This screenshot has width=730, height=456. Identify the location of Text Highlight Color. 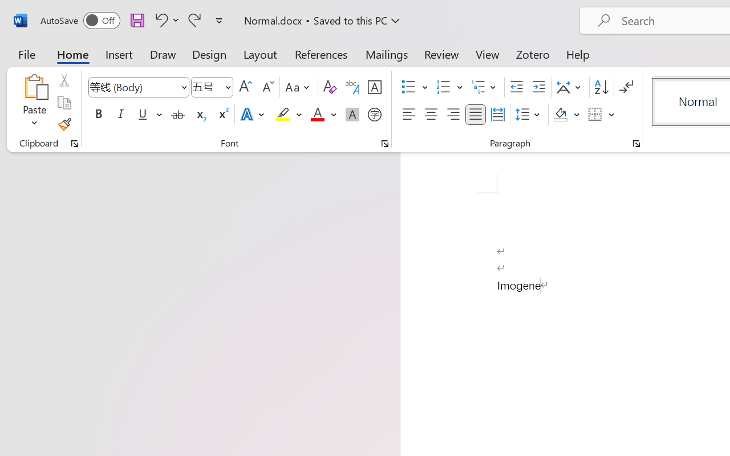
(289, 115).